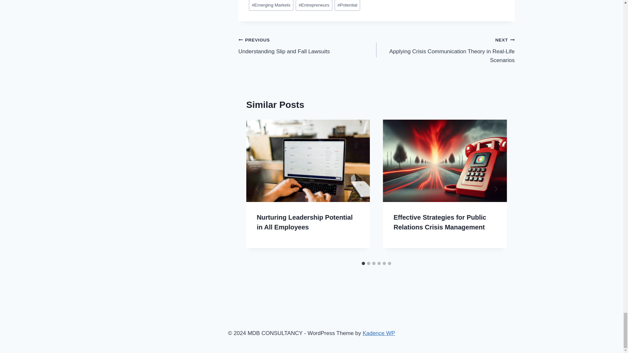 This screenshot has height=353, width=628. Describe the element at coordinates (347, 5) in the screenshot. I see `Potential` at that location.